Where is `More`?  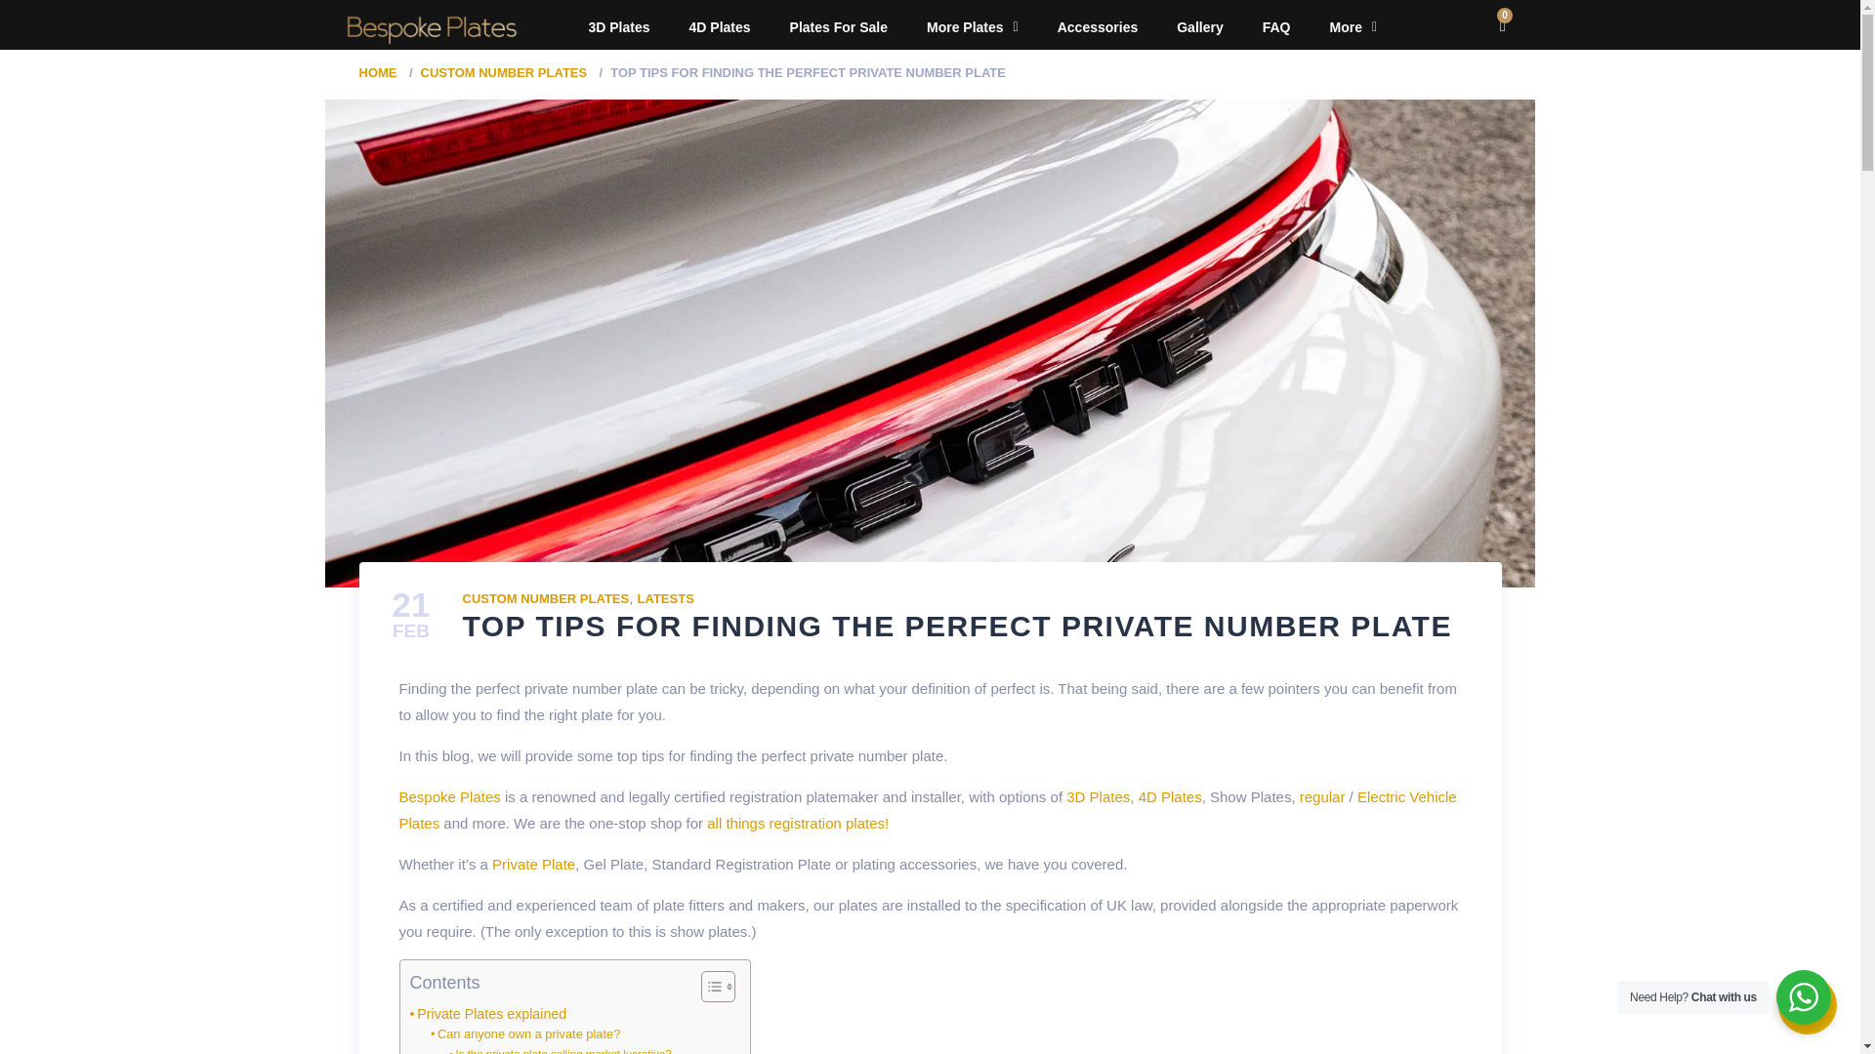 More is located at coordinates (1353, 27).